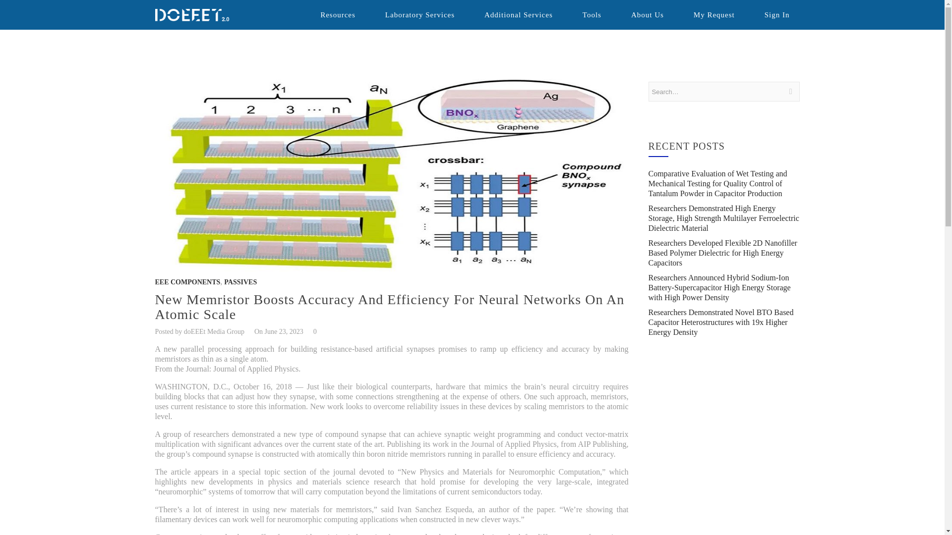 The height and width of the screenshot is (535, 952). What do you see at coordinates (337, 15) in the screenshot?
I see `Resources` at bounding box center [337, 15].